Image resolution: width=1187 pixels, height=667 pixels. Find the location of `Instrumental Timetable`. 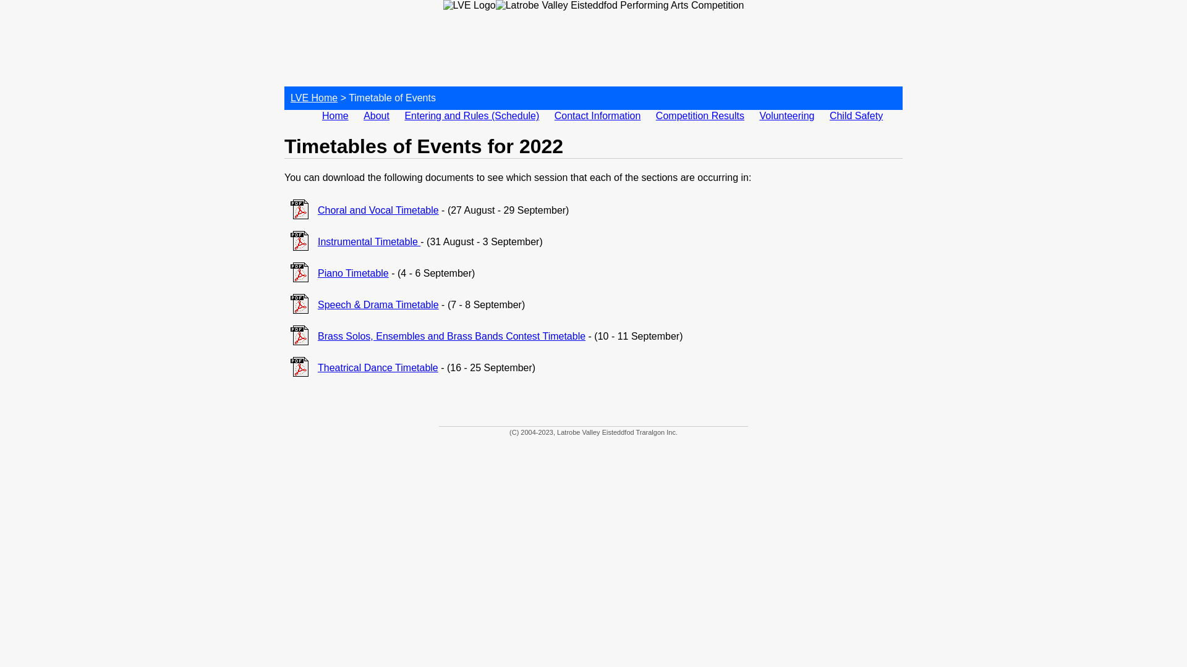

Instrumental Timetable is located at coordinates (369, 242).